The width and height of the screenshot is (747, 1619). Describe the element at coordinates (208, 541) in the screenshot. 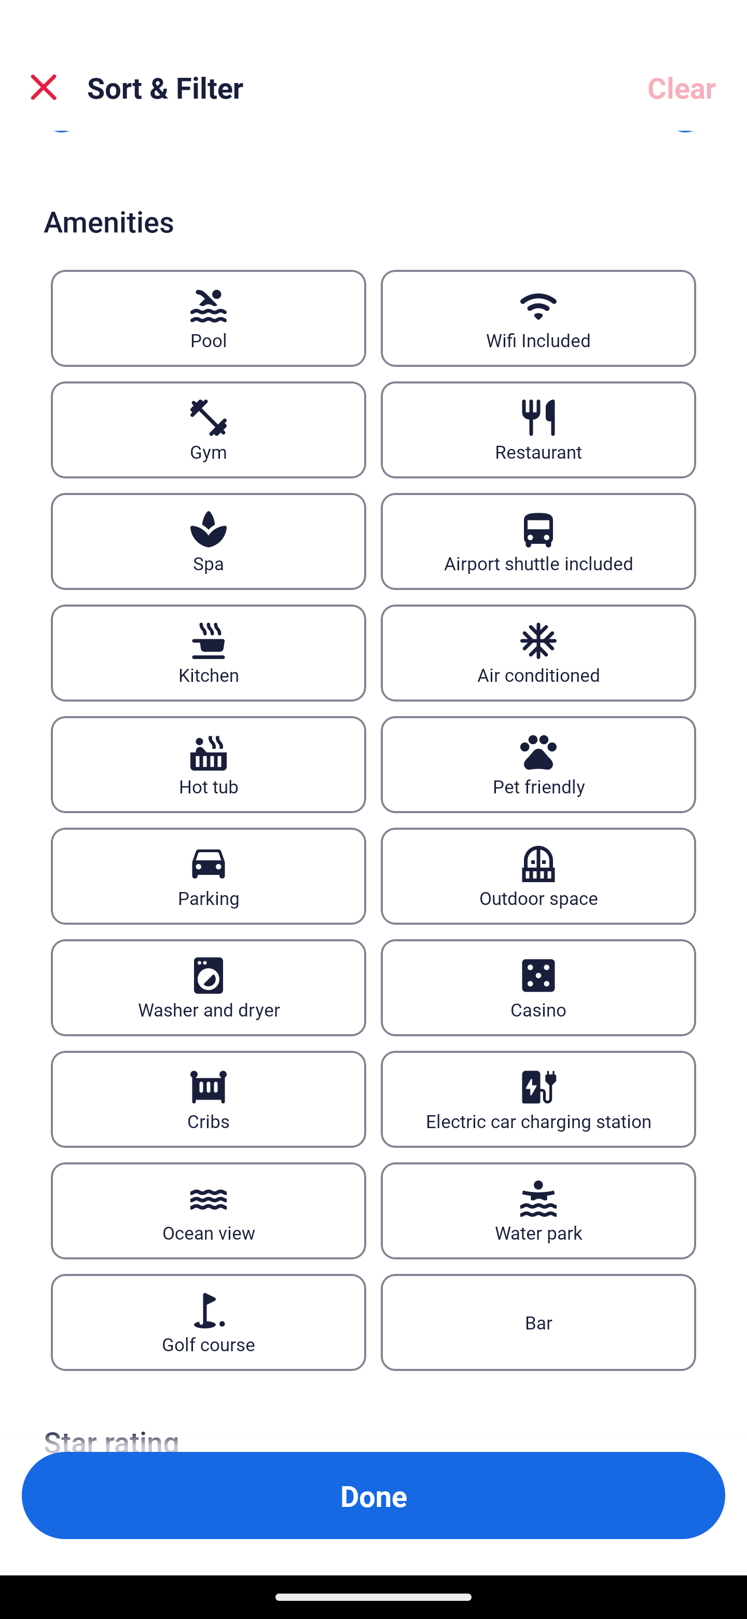

I see `Spa` at that location.